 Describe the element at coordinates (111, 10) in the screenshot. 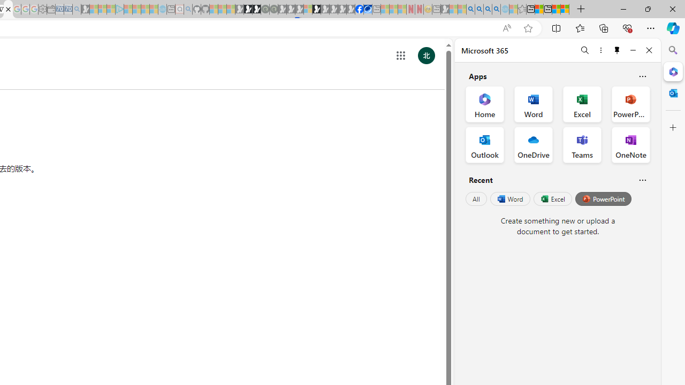

I see `Microsoft account | Privacy - Sleeping` at that location.